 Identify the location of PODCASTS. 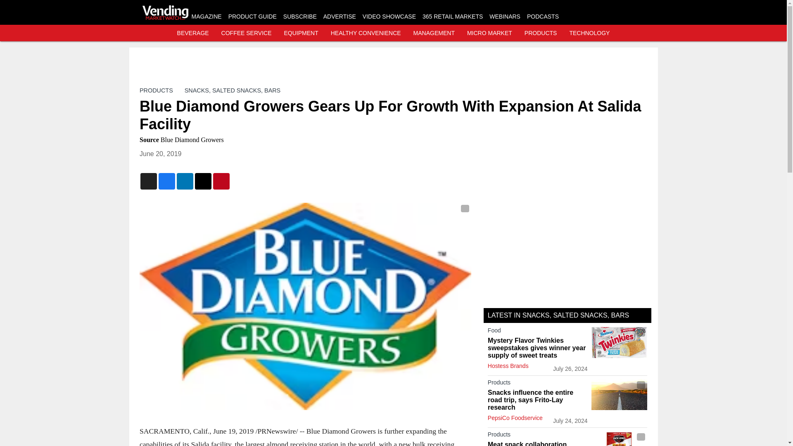
(543, 17).